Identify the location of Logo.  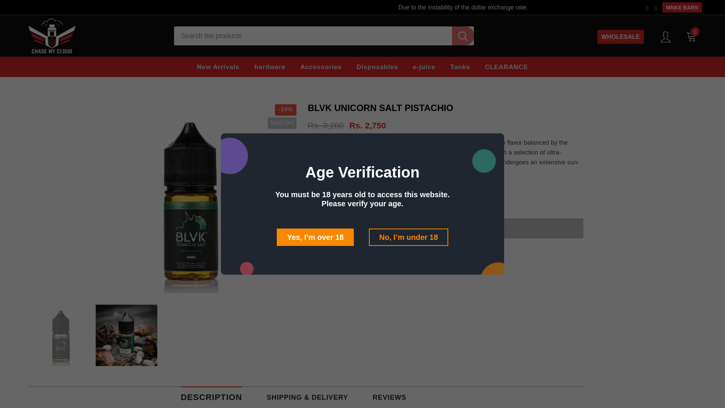
(95, 36).